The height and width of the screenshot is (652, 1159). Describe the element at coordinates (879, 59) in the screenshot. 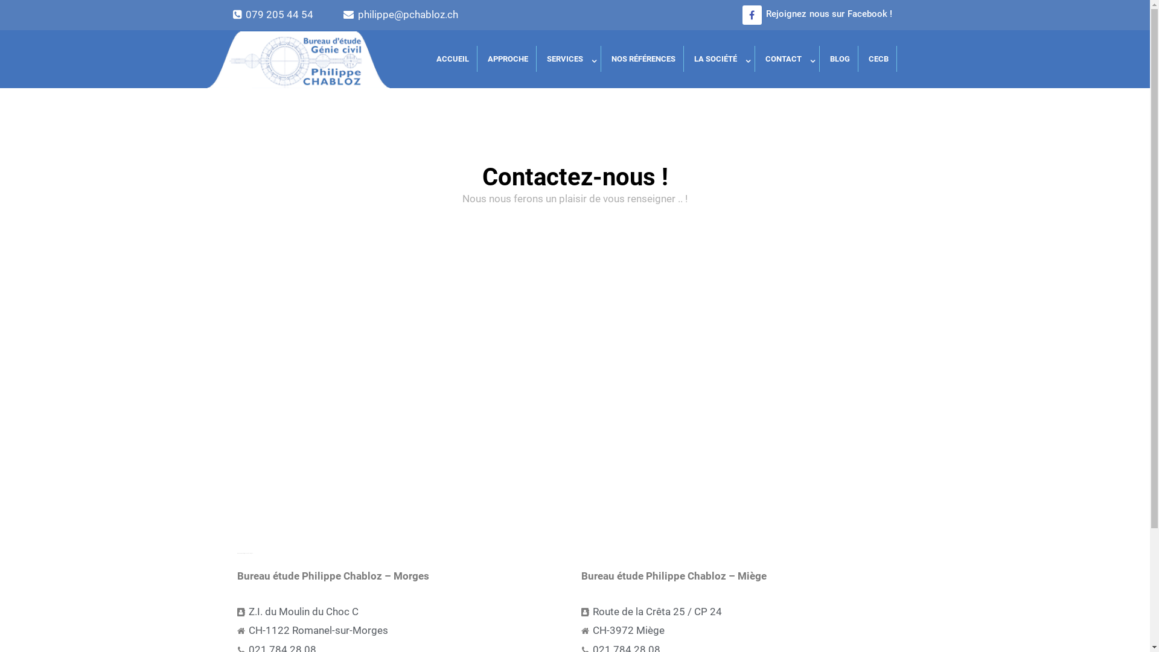

I see `CECB` at that location.